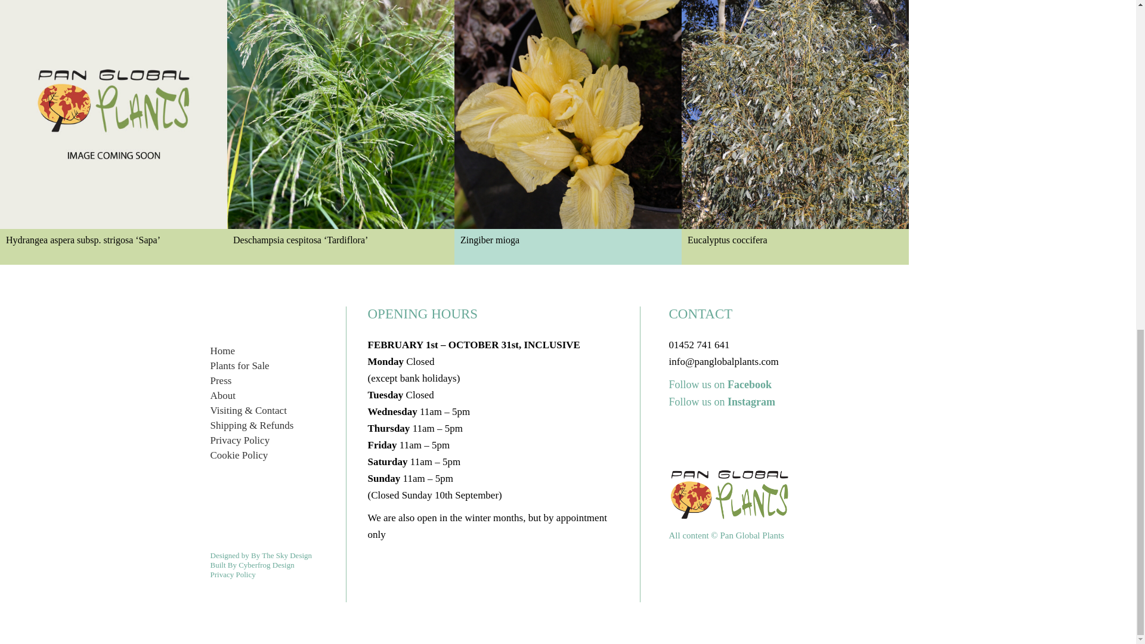 The image size is (1145, 644). Describe the element at coordinates (222, 395) in the screenshot. I see `About` at that location.